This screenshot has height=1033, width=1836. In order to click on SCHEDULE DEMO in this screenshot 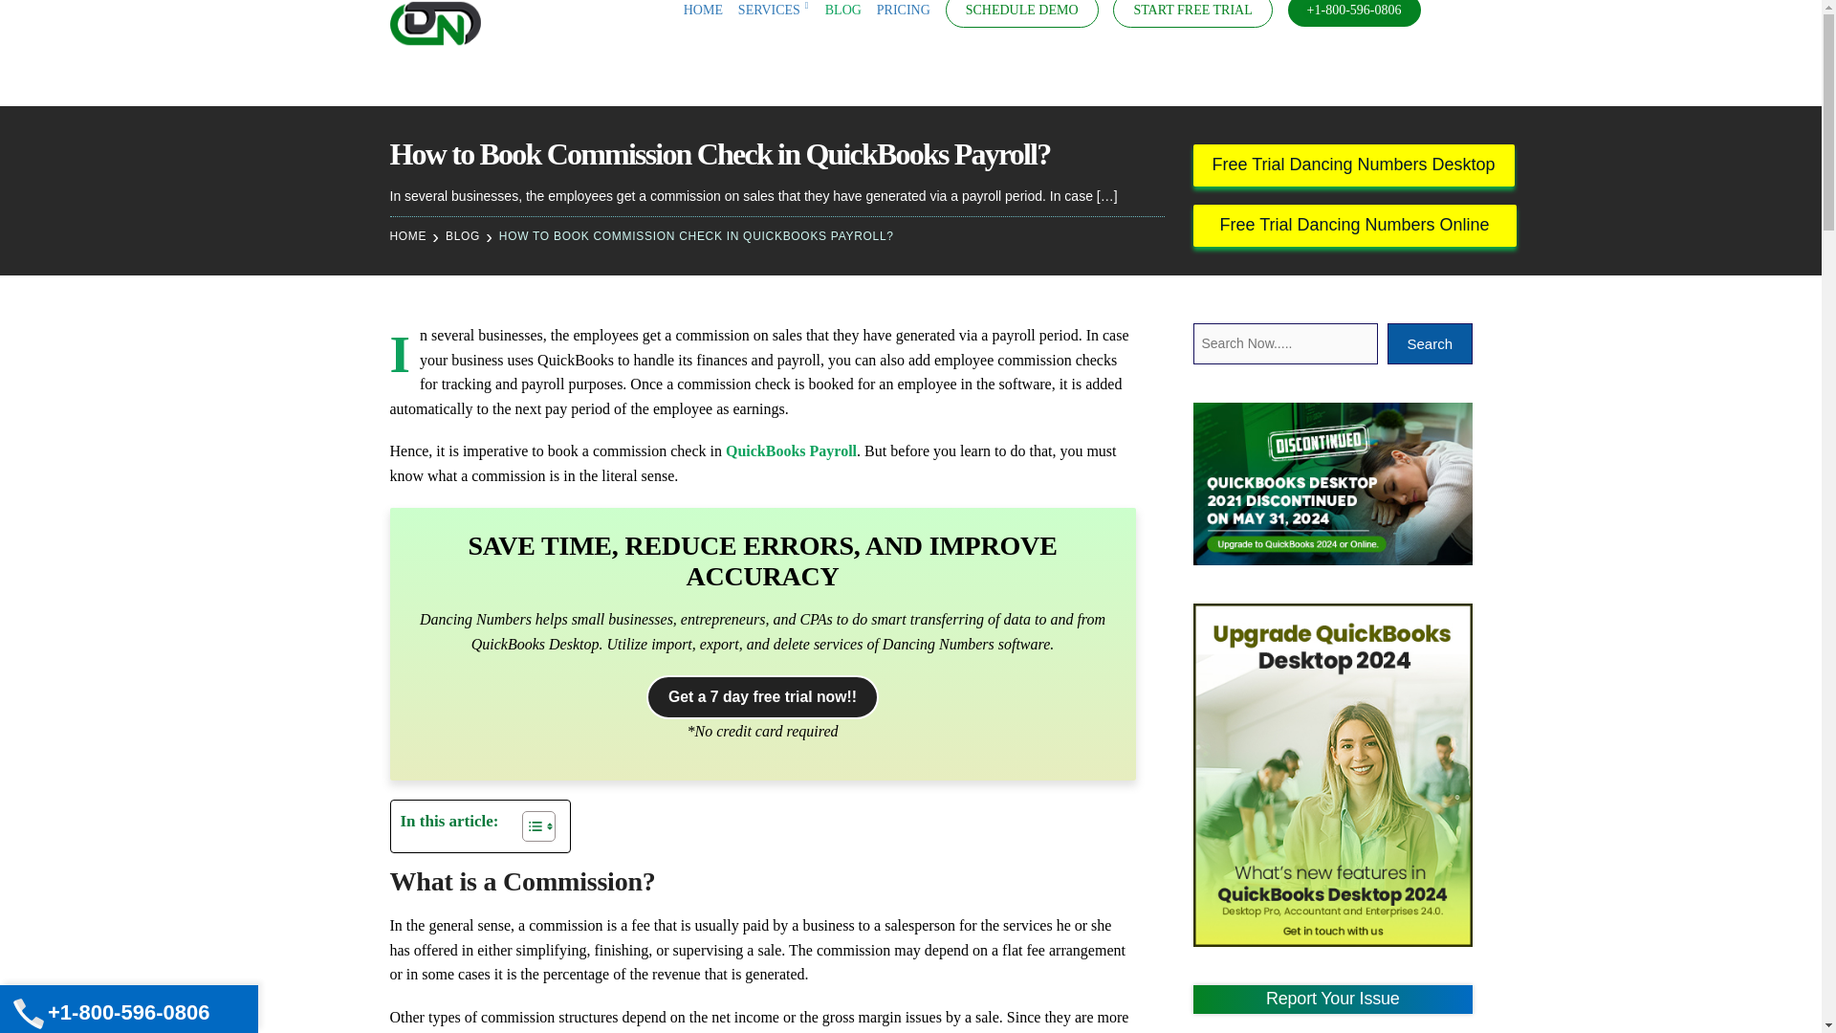, I will do `click(1021, 11)`.